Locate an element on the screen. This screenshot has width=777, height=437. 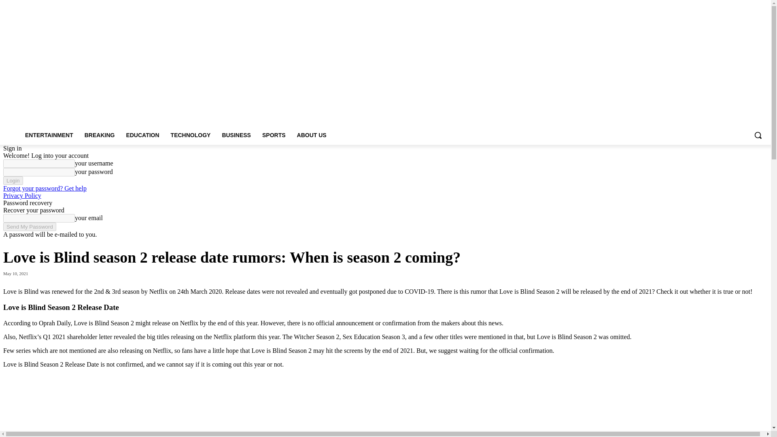
ENTERTAINMENT is located at coordinates (49, 135).